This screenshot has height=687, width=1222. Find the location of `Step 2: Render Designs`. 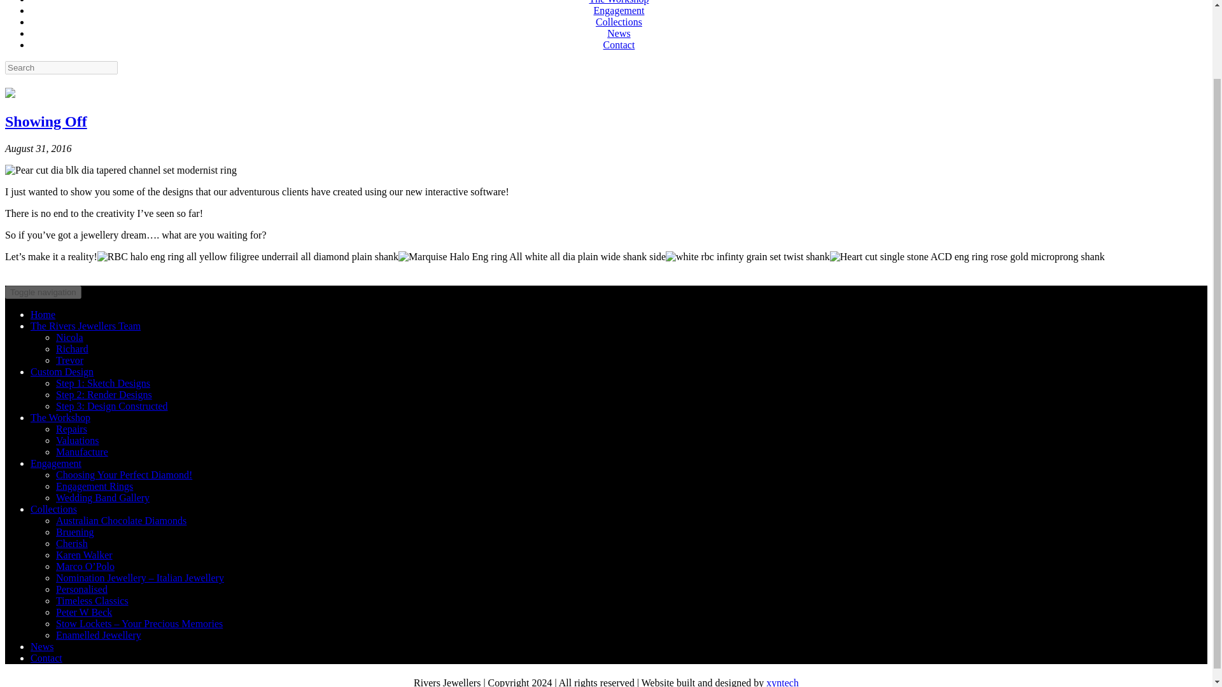

Step 2: Render Designs is located at coordinates (104, 394).